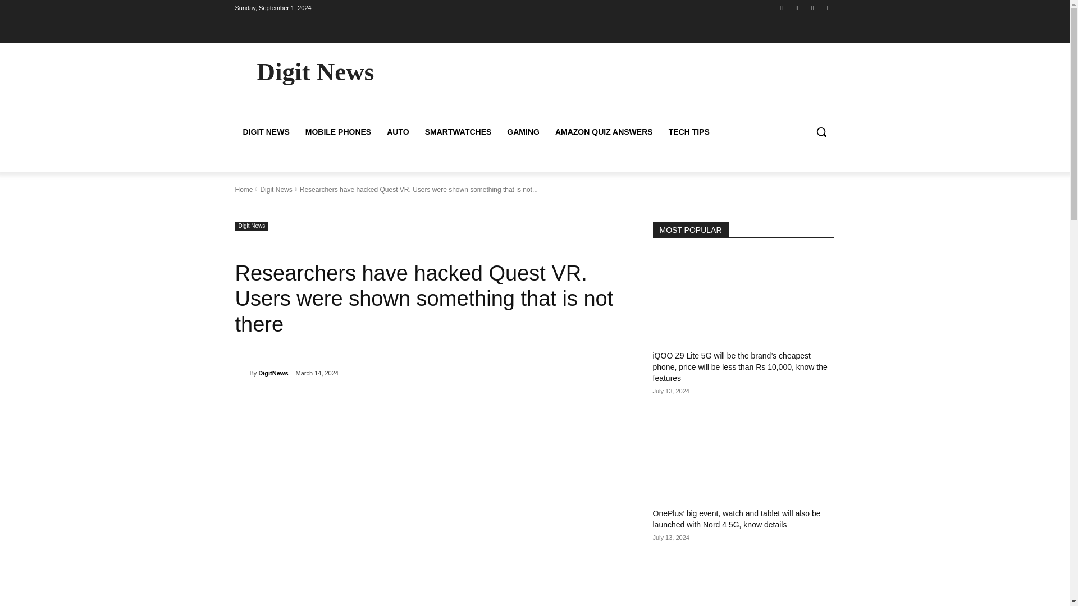 This screenshot has width=1078, height=606. Describe the element at coordinates (273, 373) in the screenshot. I see `DigitNews` at that location.